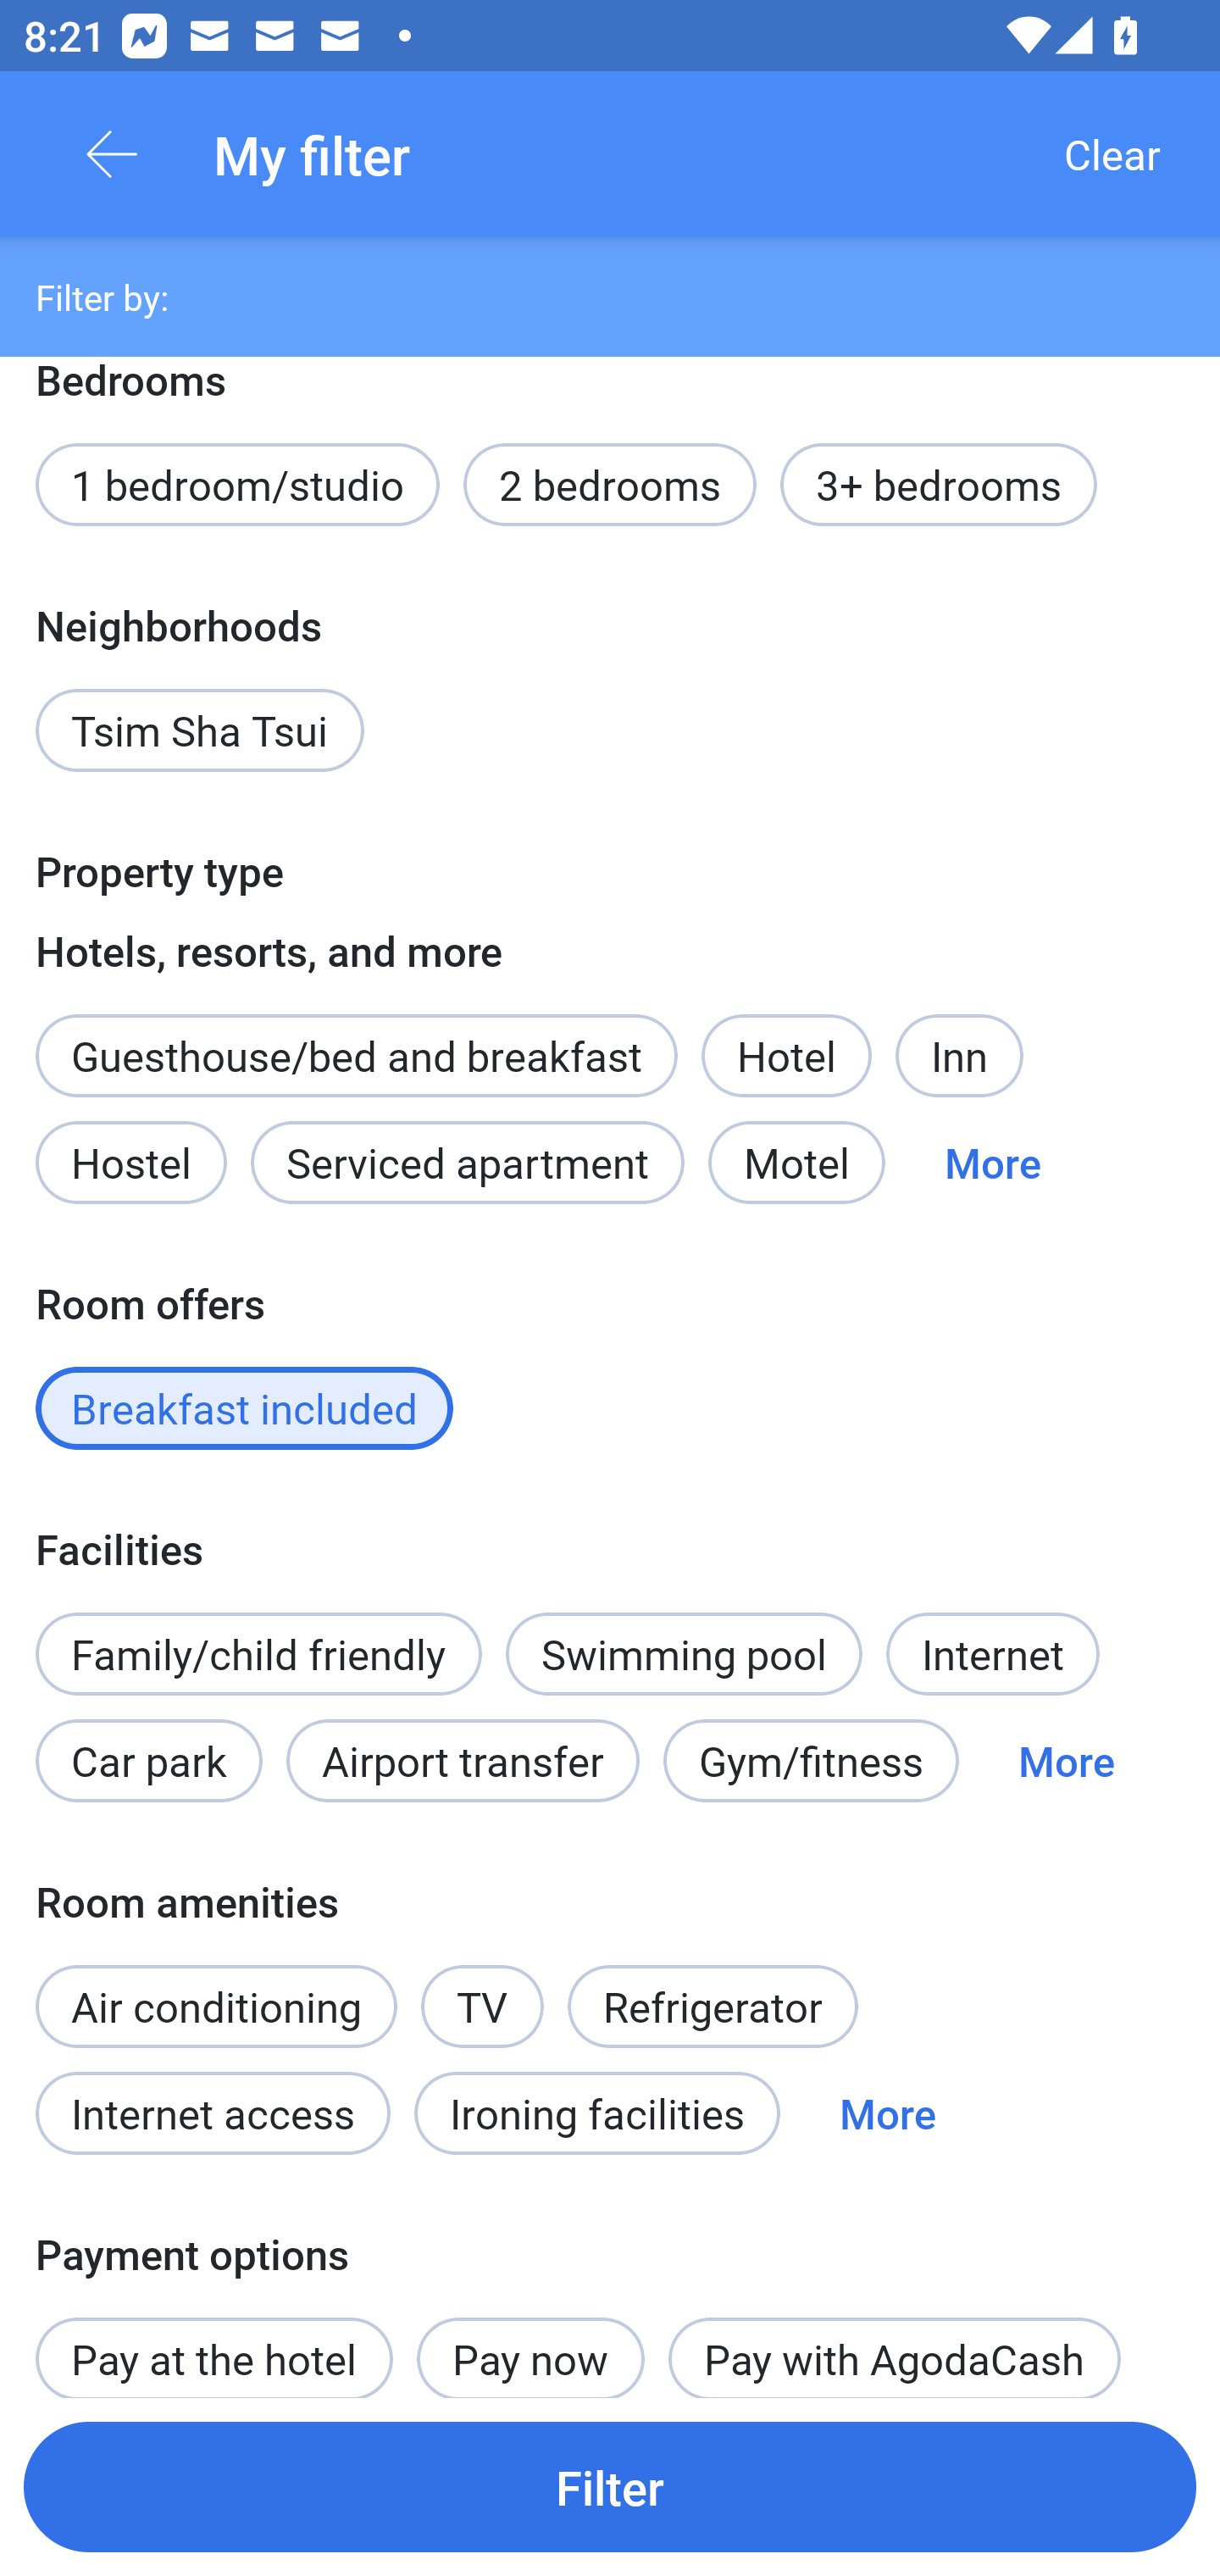 This screenshot has height=2576, width=1220. What do you see at coordinates (130, 1163) in the screenshot?
I see `Hostel` at bounding box center [130, 1163].